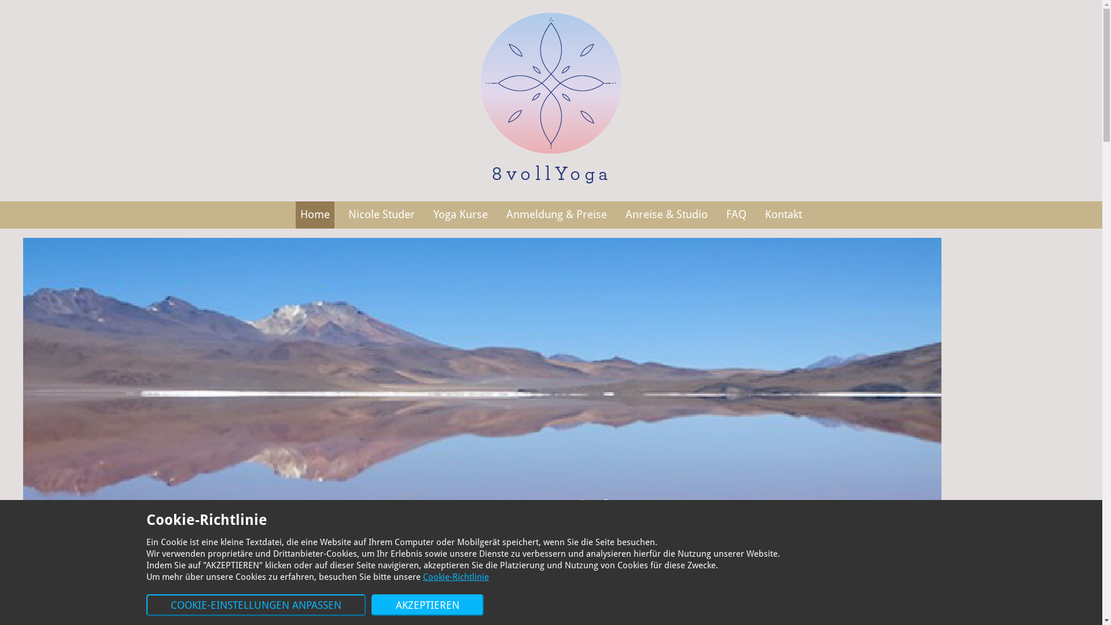 The height and width of the screenshot is (625, 1111). What do you see at coordinates (455, 577) in the screenshot?
I see `Cookie-Richtlinie` at bounding box center [455, 577].